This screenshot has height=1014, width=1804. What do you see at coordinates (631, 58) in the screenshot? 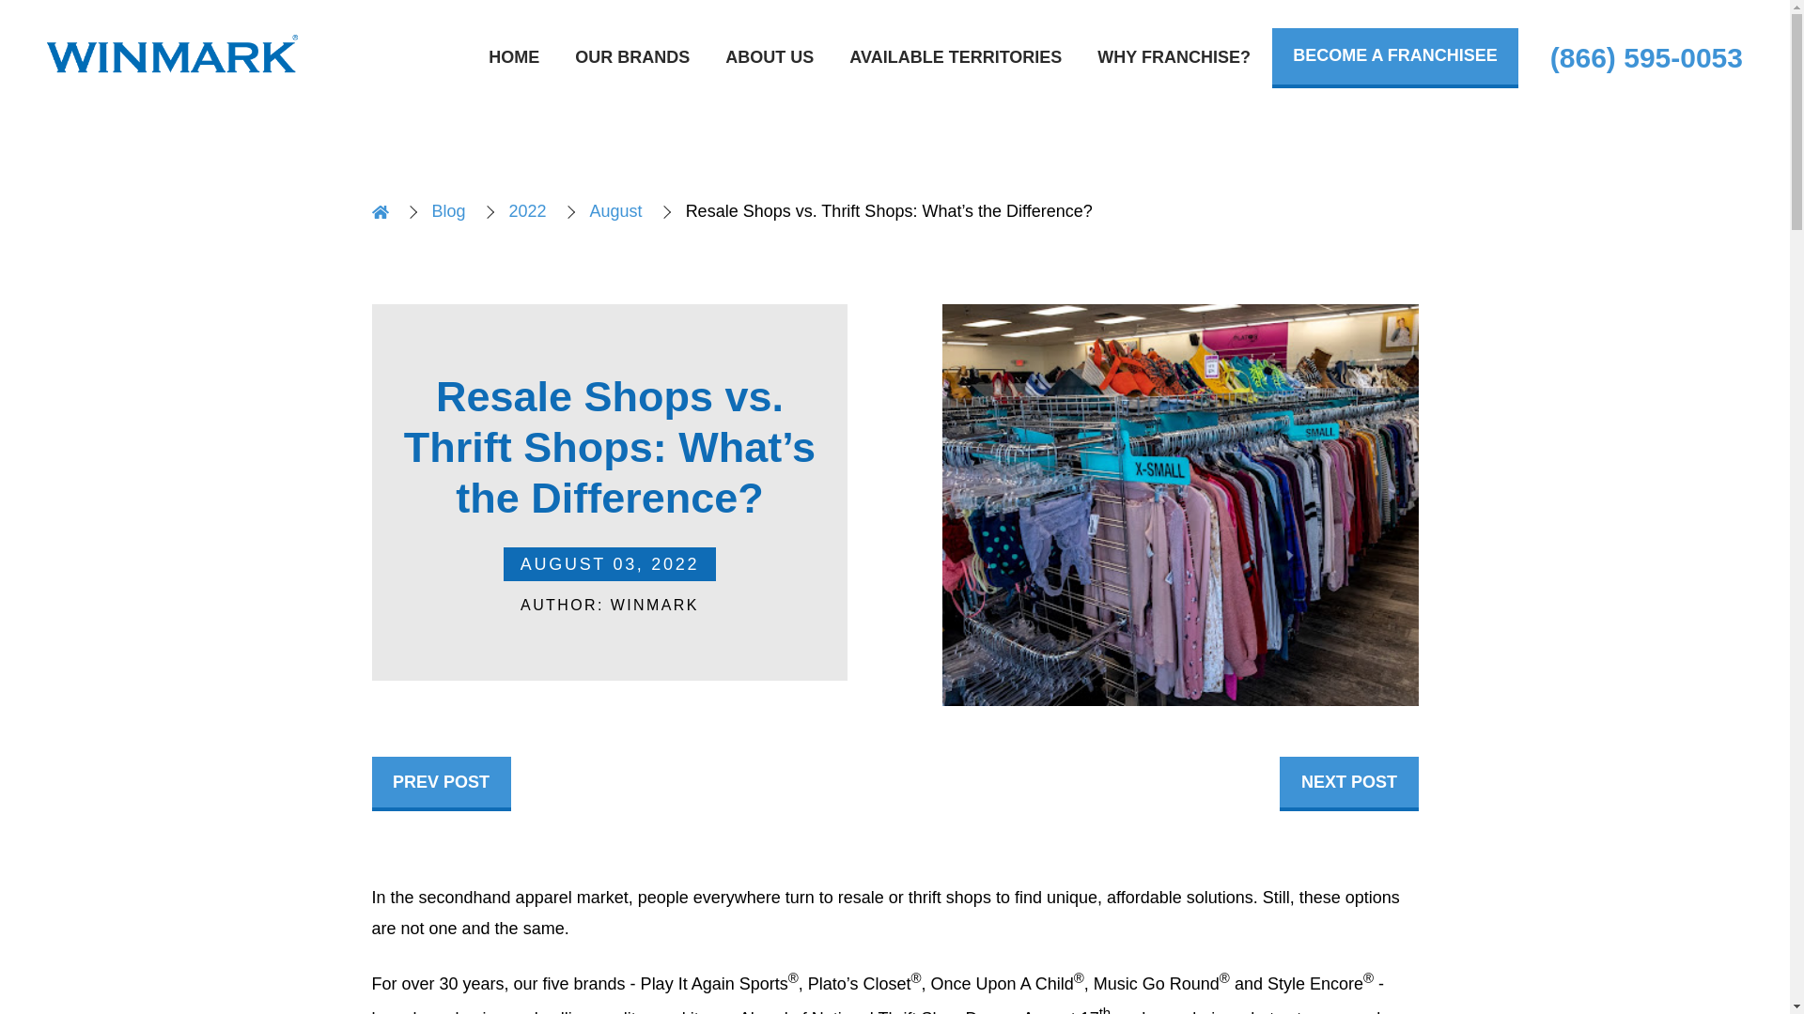
I see `OUR BRANDS` at bounding box center [631, 58].